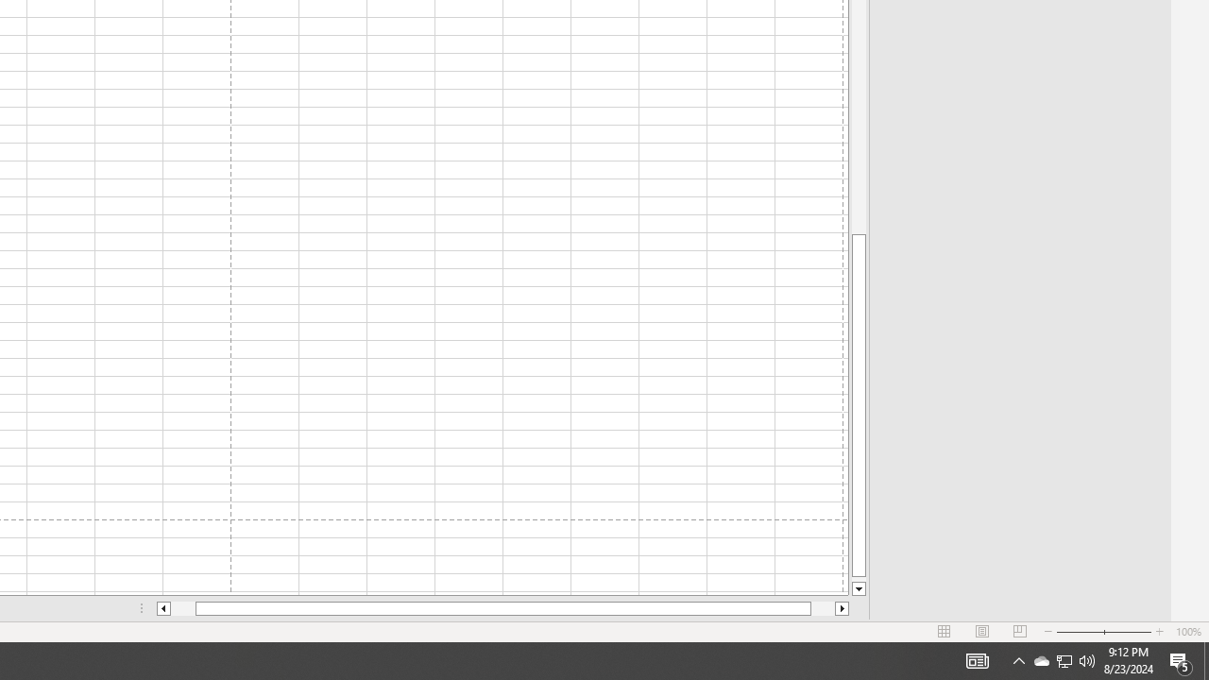 This screenshot has height=680, width=1209. What do you see at coordinates (183, 608) in the screenshot?
I see `Page left` at bounding box center [183, 608].